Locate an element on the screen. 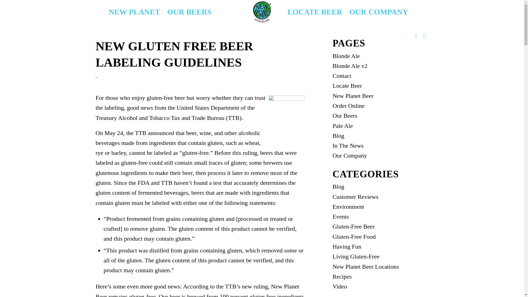 The height and width of the screenshot is (297, 528). NEW GLUTEN FREE BEER LABELING GUIDELINES is located at coordinates (174, 54).